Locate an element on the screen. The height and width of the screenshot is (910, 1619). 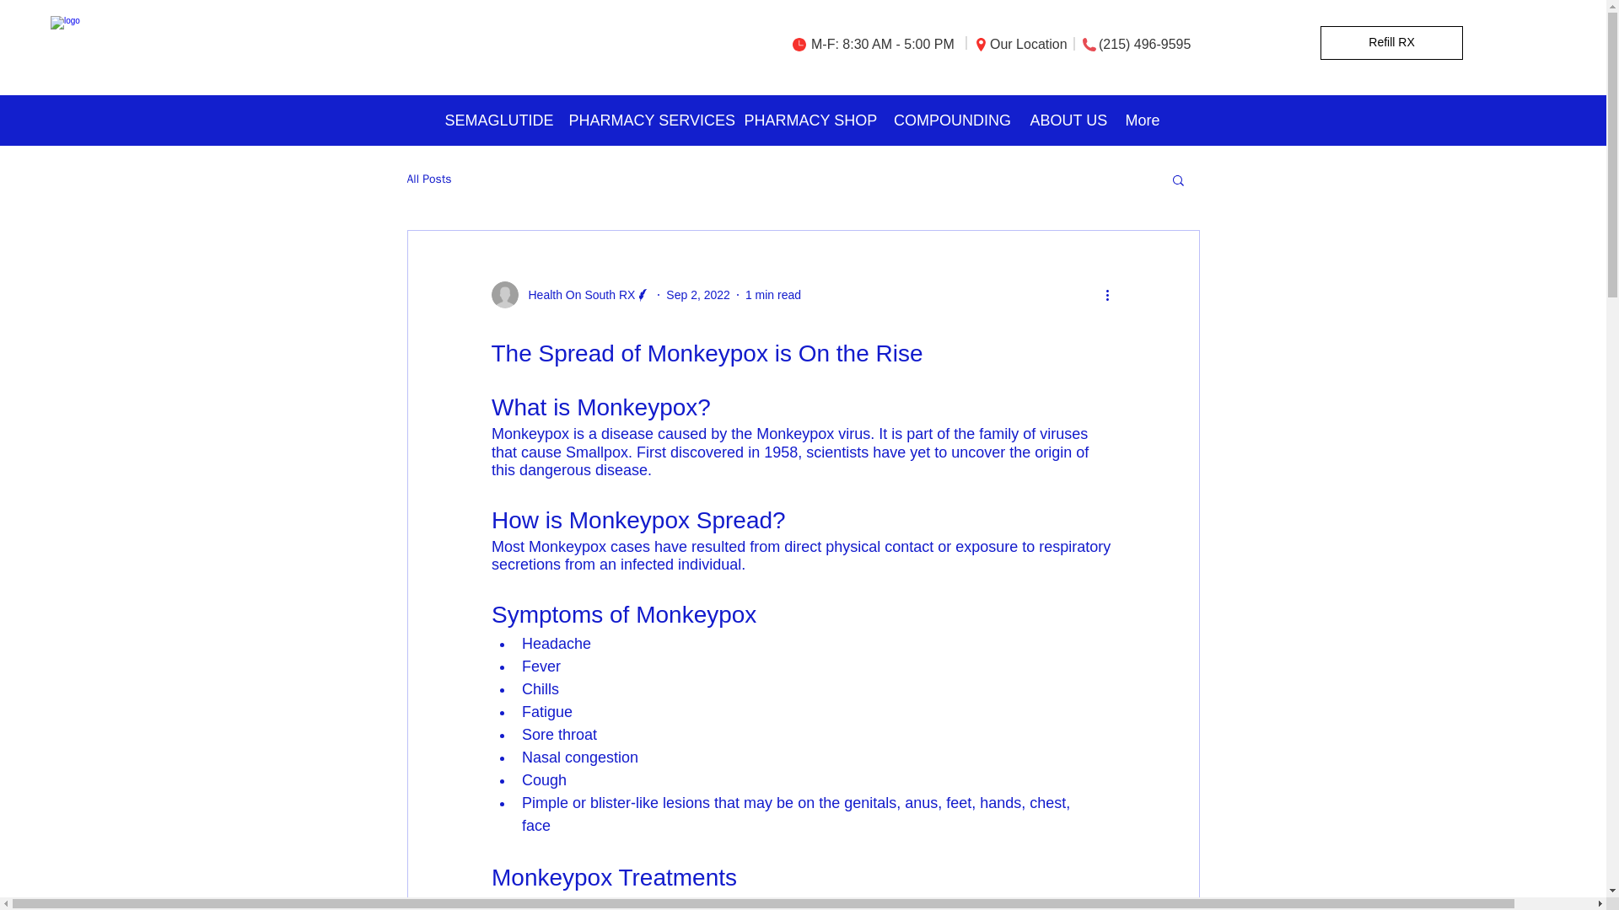
1 min read is located at coordinates (772, 295).